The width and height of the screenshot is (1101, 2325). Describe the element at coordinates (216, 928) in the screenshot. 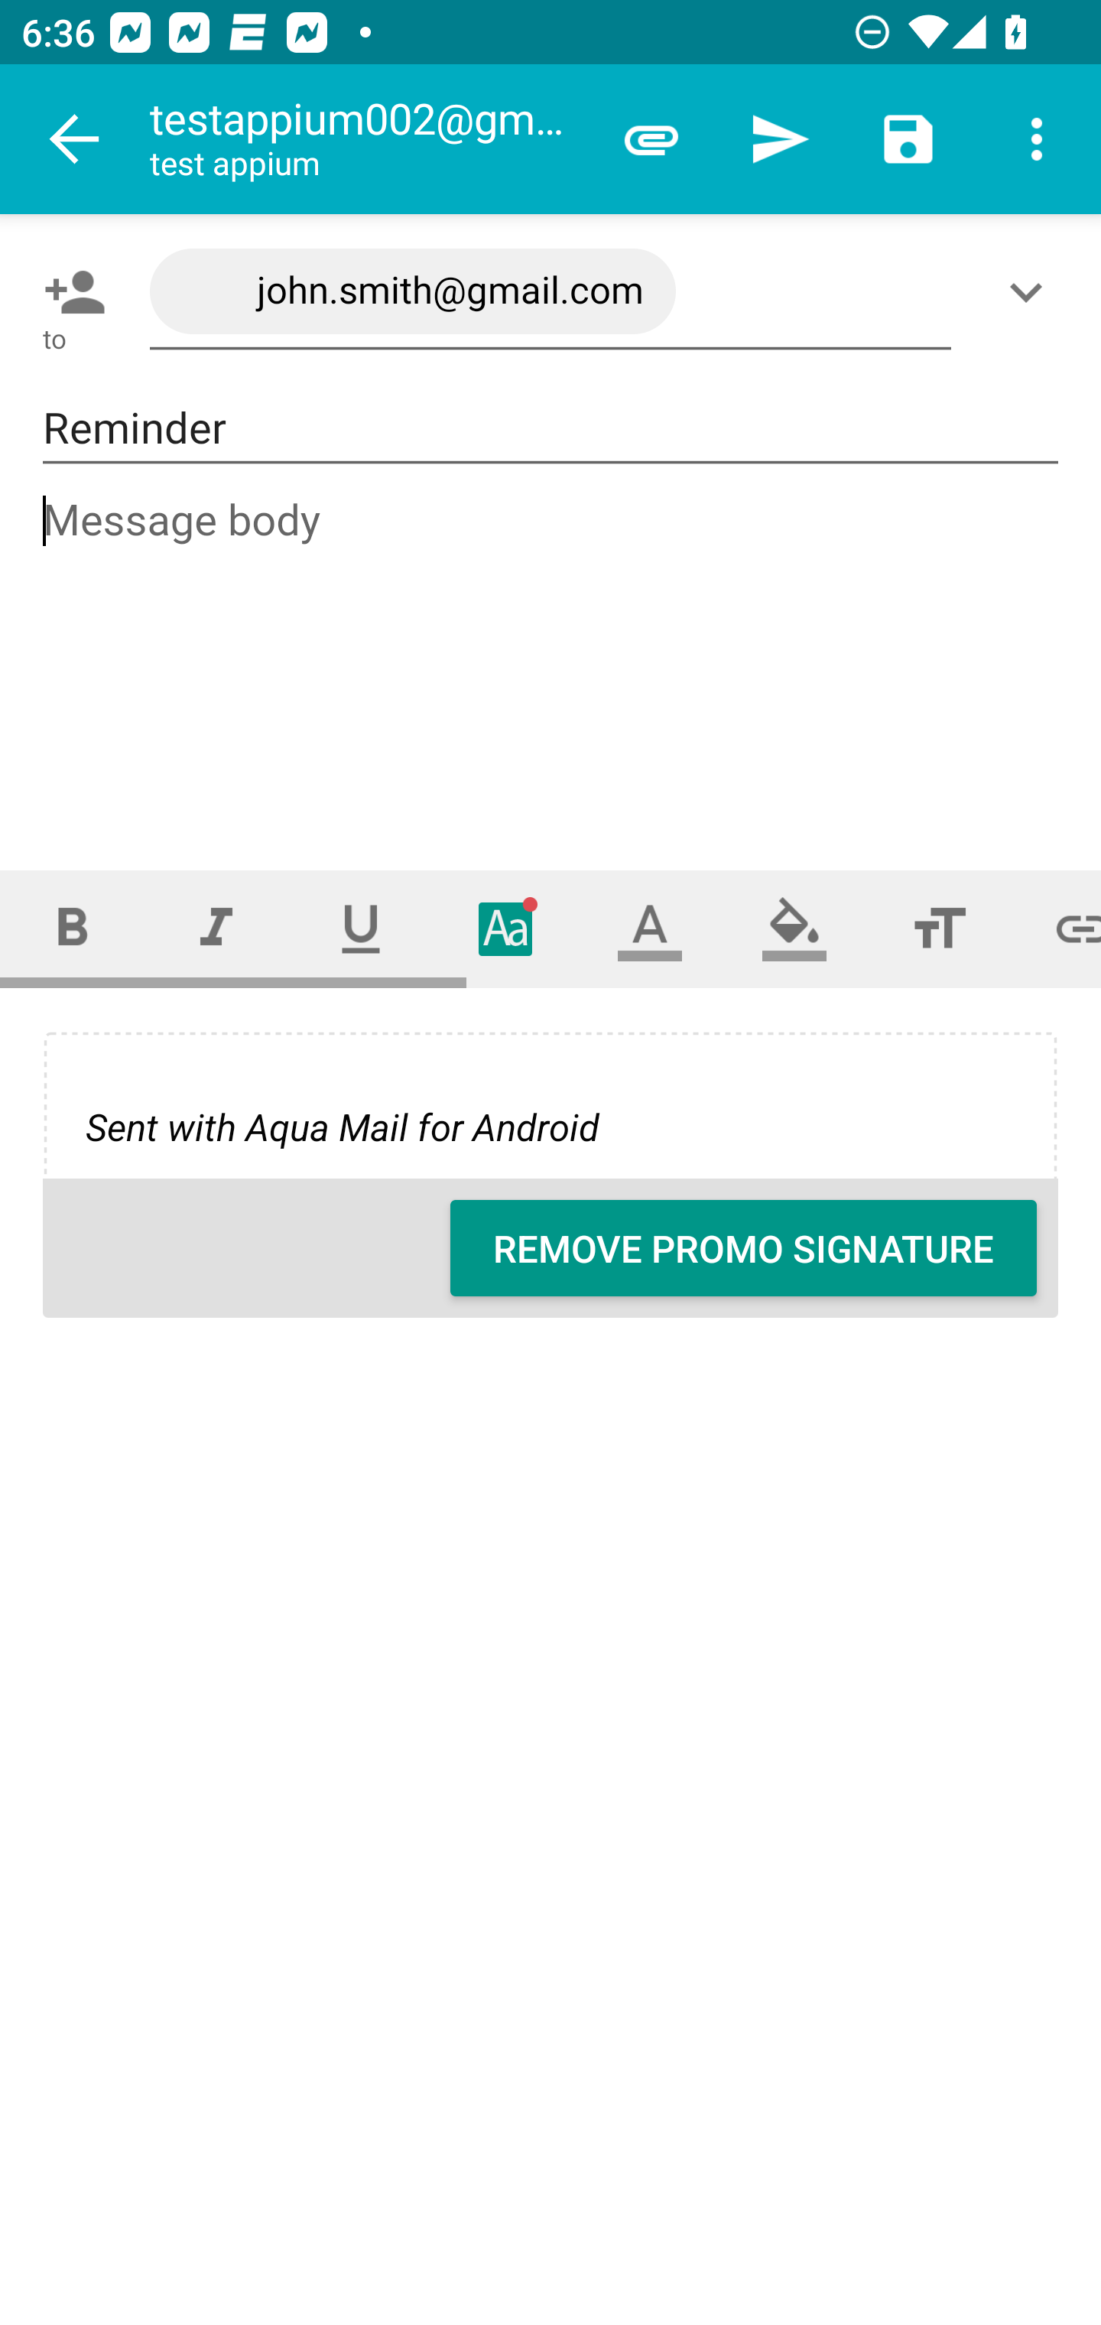

I see `Italic` at that location.